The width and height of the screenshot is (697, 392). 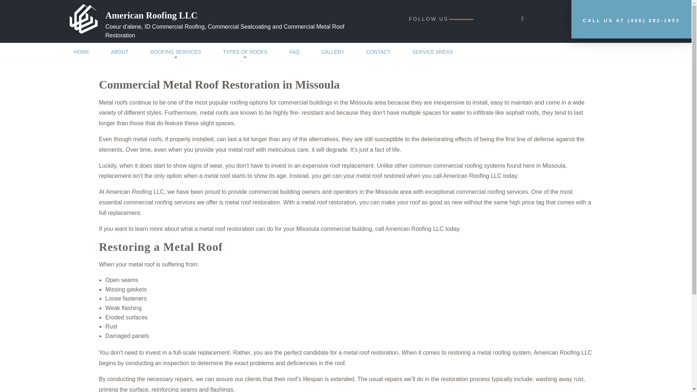 I want to click on SERVICE AREAS, so click(x=433, y=52).